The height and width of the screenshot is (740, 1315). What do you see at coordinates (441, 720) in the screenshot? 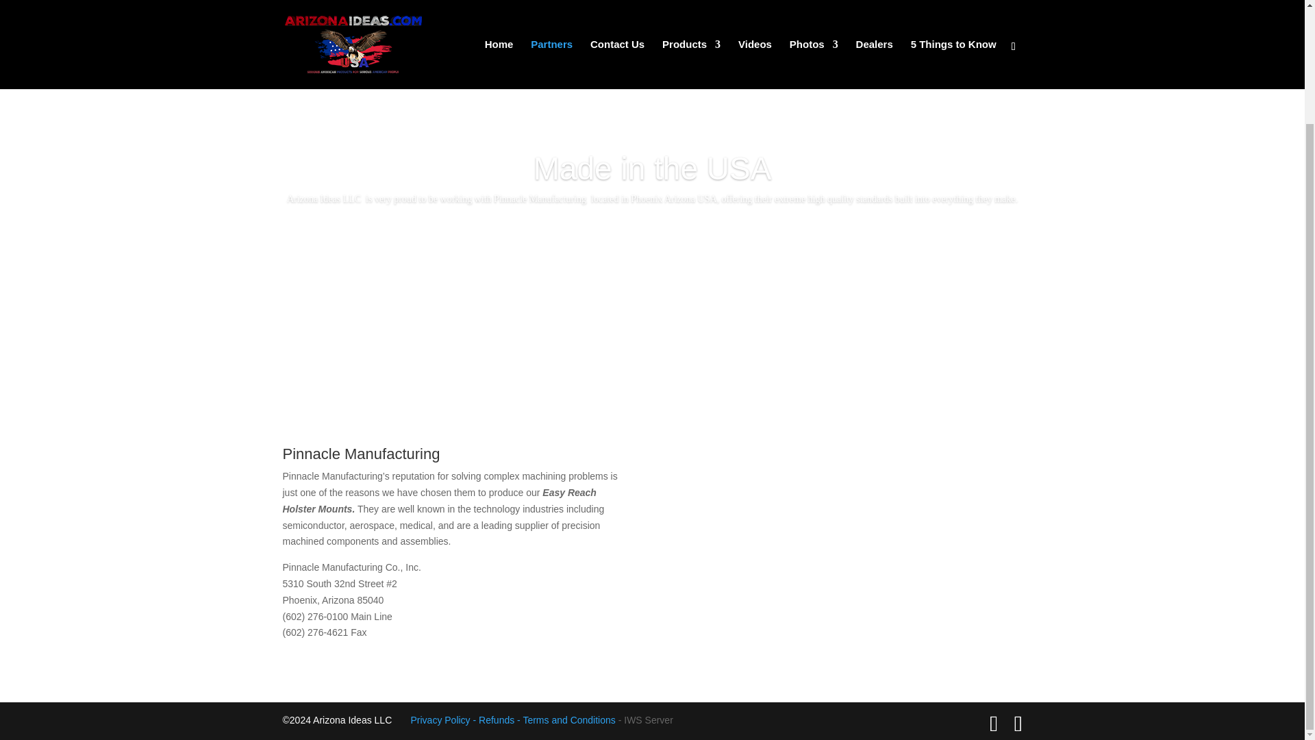
I see `Privacy Policy` at bounding box center [441, 720].